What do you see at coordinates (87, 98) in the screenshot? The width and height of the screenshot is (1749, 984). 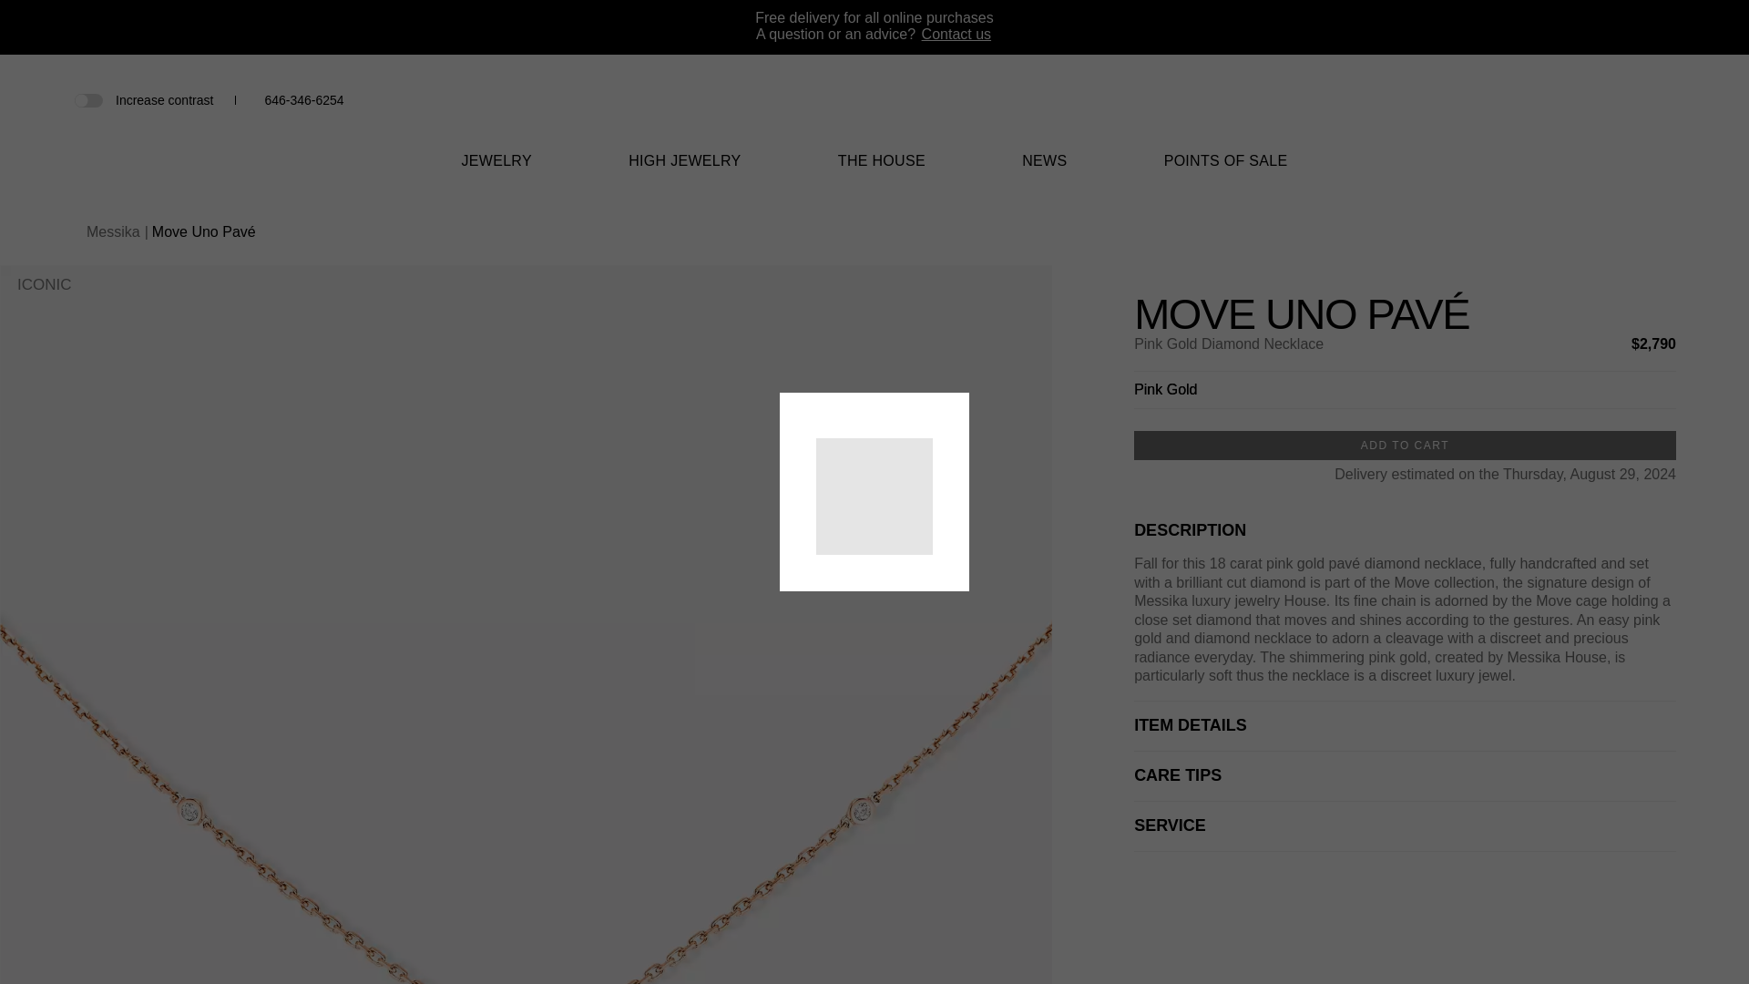 I see `on` at bounding box center [87, 98].